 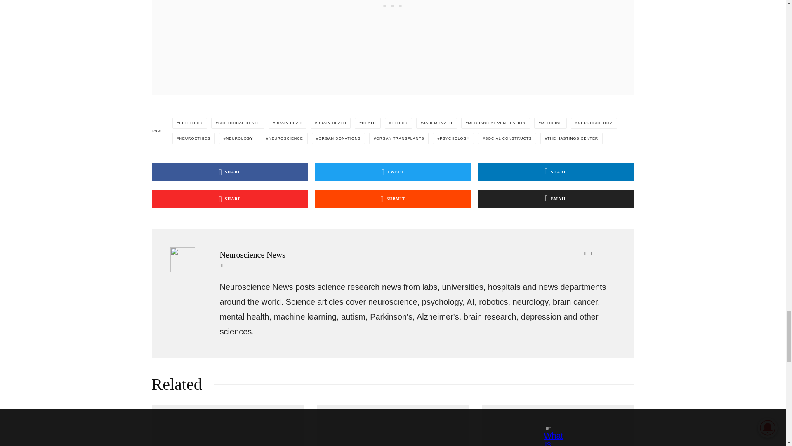 What do you see at coordinates (436, 123) in the screenshot?
I see `JAHI MCMATH` at bounding box center [436, 123].